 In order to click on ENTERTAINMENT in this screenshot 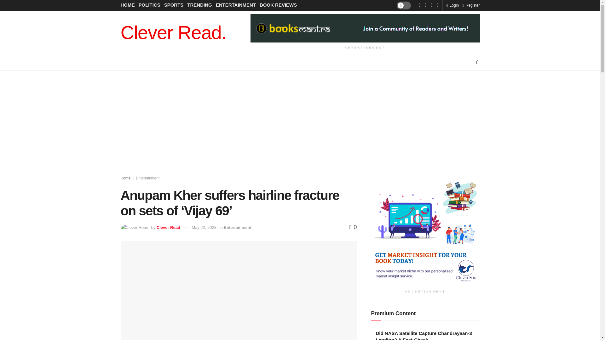, I will do `click(236, 5)`.